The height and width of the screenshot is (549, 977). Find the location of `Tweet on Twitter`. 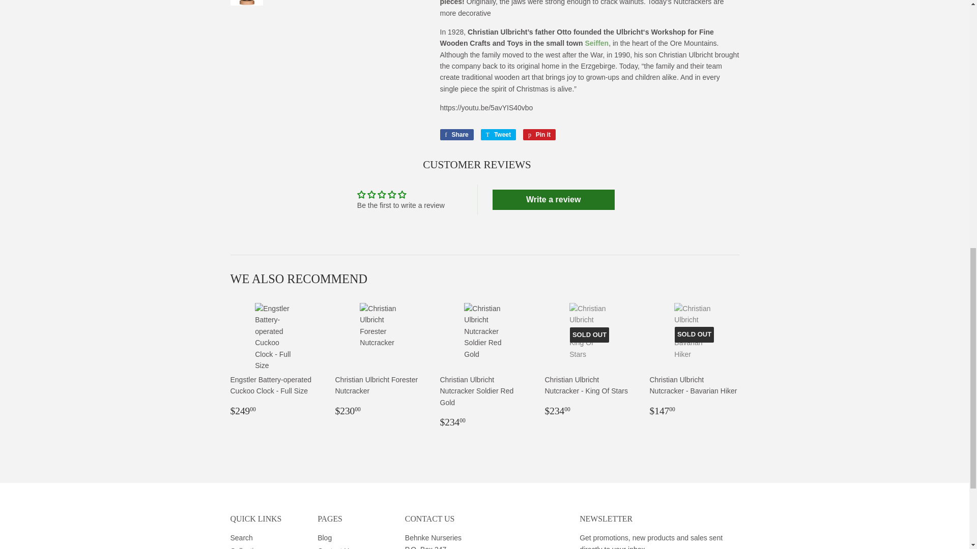

Tweet on Twitter is located at coordinates (498, 134).